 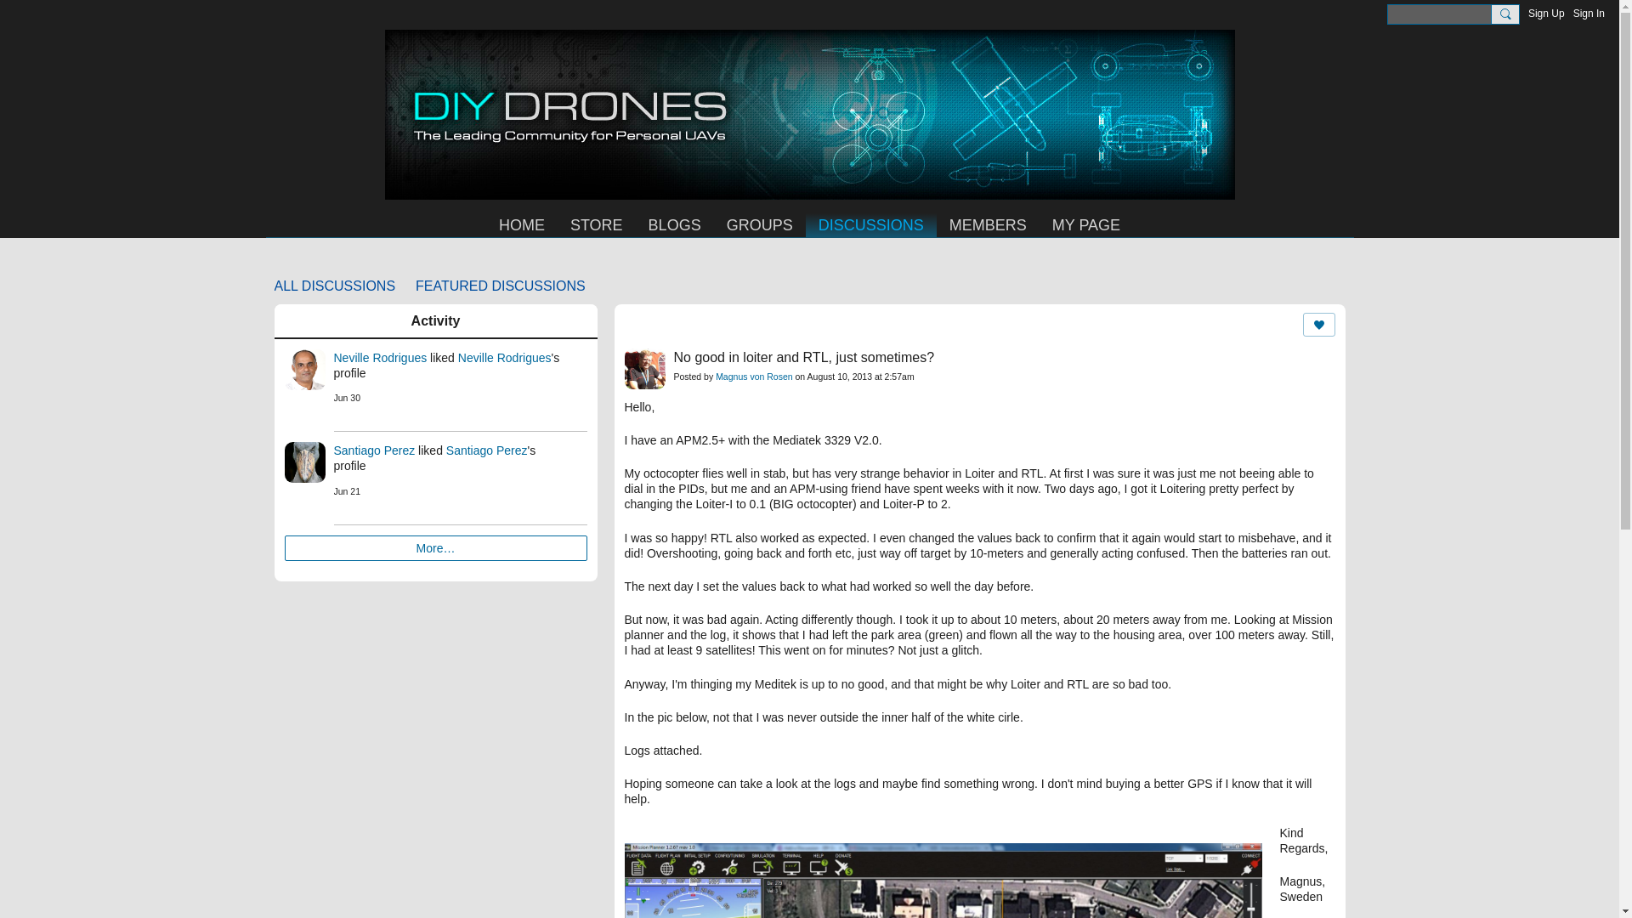 What do you see at coordinates (1086, 224) in the screenshot?
I see `MY PAGE` at bounding box center [1086, 224].